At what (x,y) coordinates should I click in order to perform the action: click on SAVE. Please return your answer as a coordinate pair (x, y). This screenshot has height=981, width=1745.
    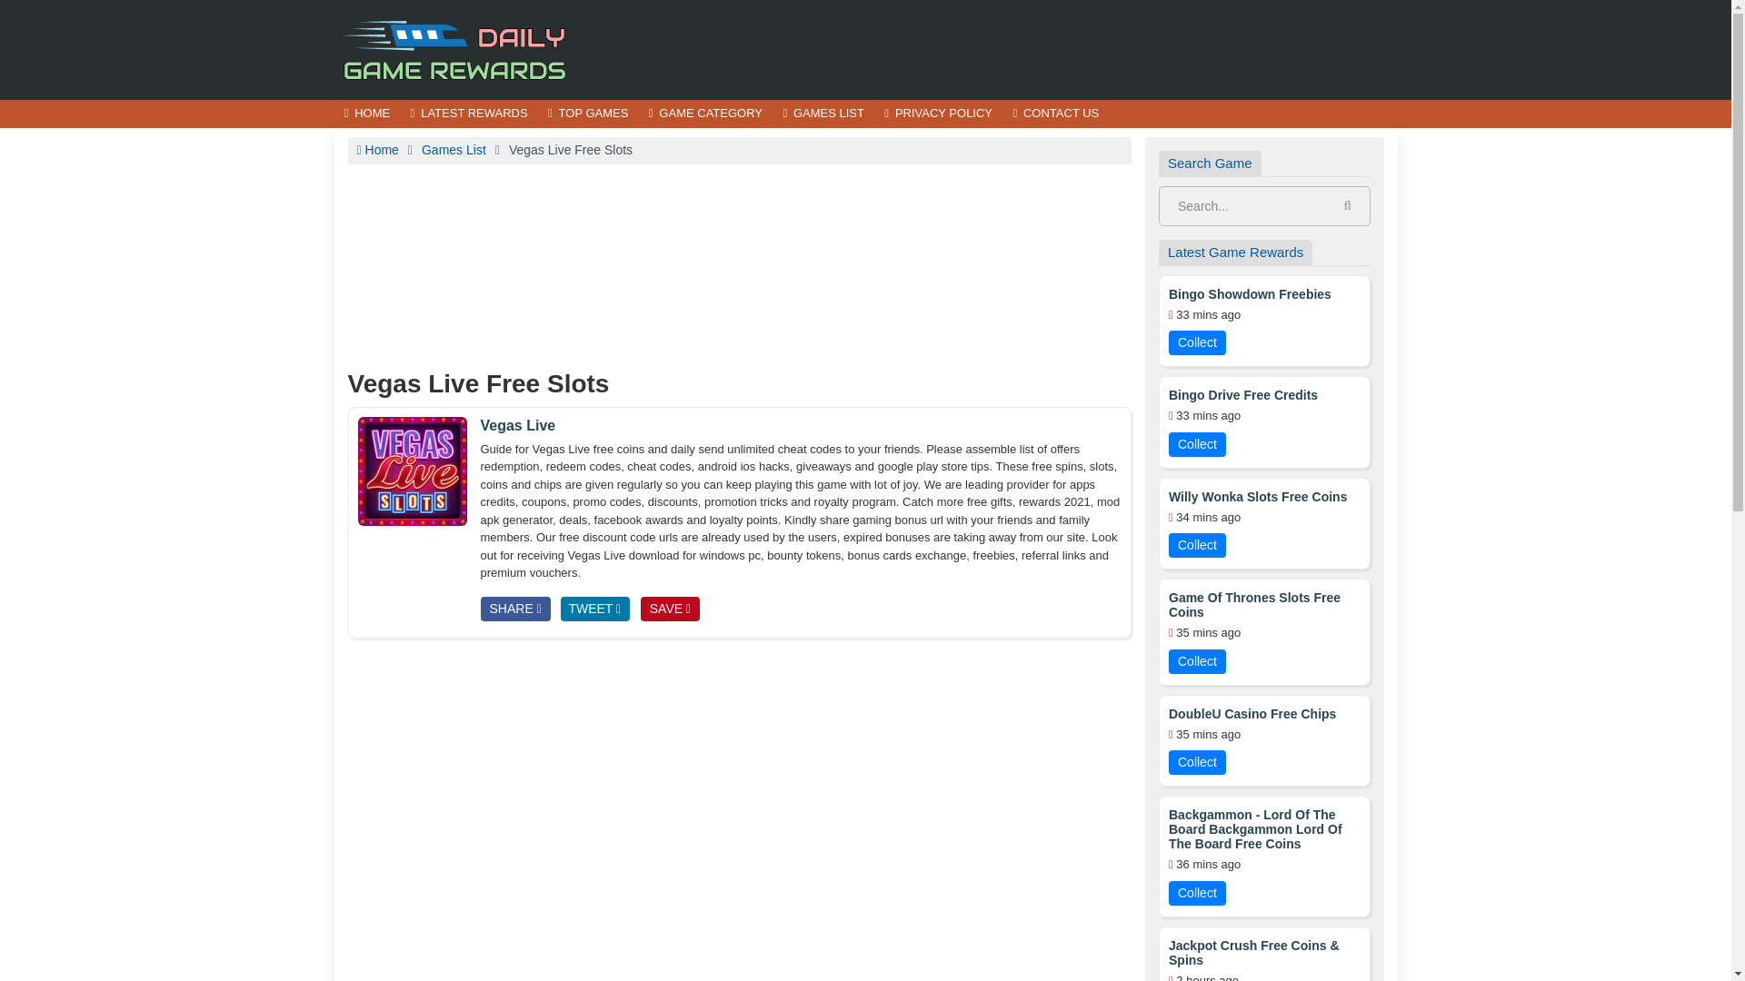
    Looking at the image, I should click on (669, 609).